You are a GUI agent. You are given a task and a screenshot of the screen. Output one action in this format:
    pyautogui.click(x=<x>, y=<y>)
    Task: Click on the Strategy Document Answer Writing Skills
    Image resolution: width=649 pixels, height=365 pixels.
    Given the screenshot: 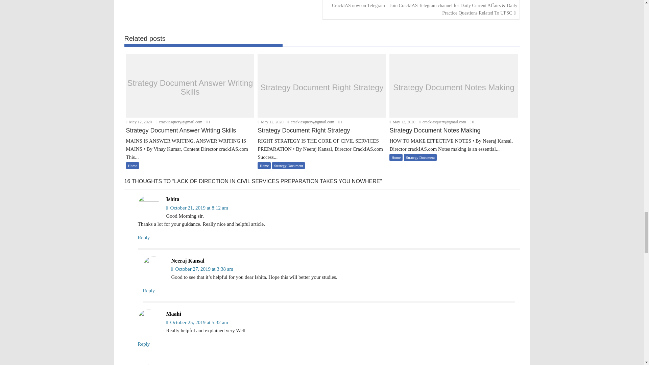 What is the action you would take?
    pyautogui.click(x=190, y=87)
    